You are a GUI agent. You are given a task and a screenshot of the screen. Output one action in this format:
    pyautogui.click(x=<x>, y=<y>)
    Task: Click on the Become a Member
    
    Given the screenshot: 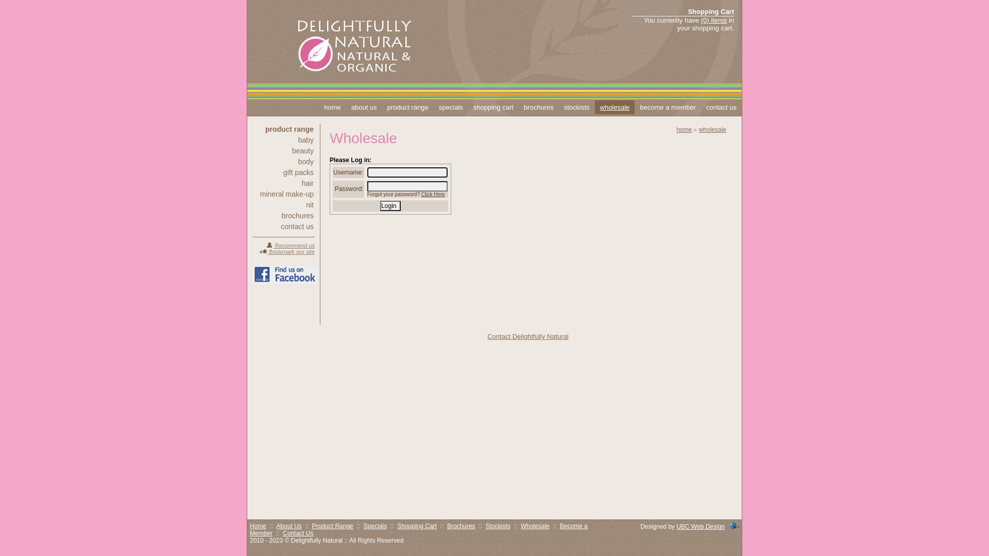 What is the action you would take?
    pyautogui.click(x=419, y=530)
    